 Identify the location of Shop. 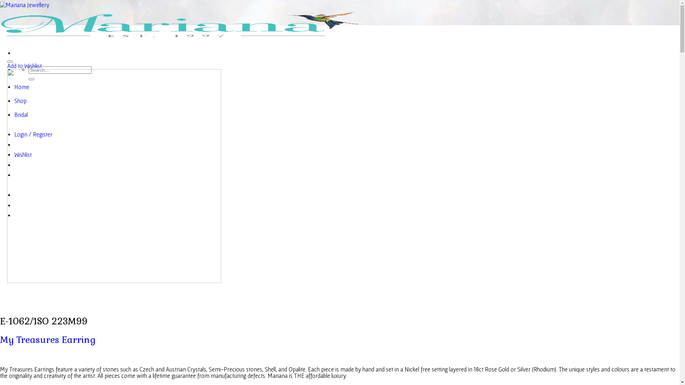
(21, 101).